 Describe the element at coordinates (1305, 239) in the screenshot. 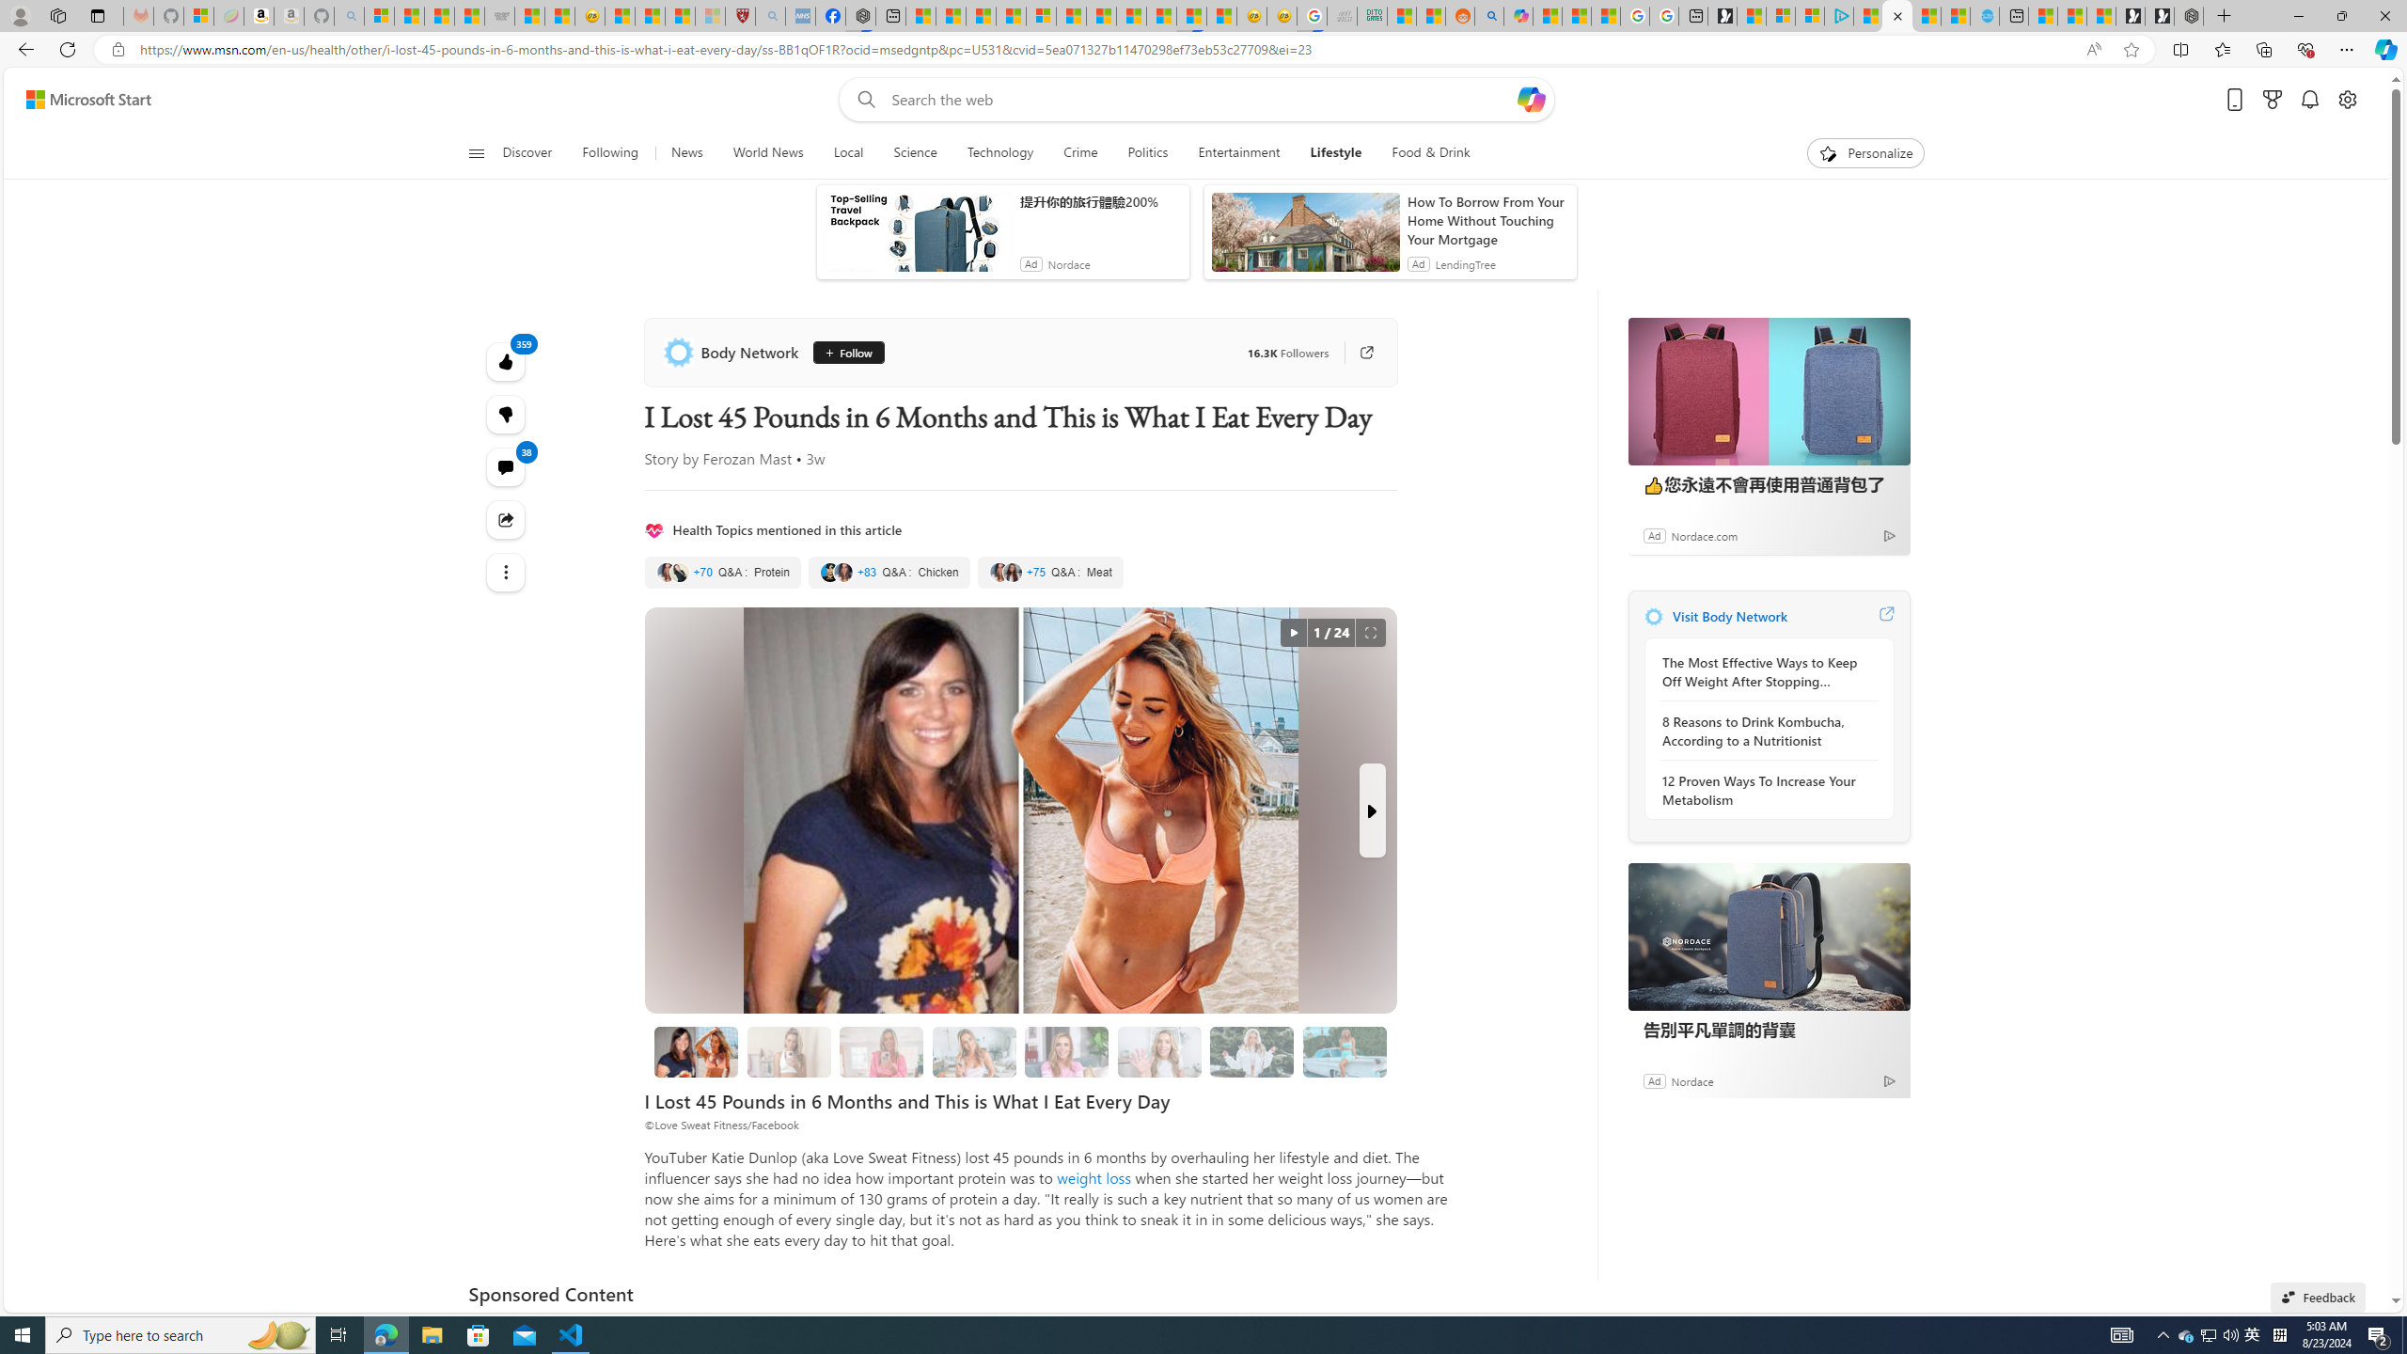

I see `anim-content` at that location.